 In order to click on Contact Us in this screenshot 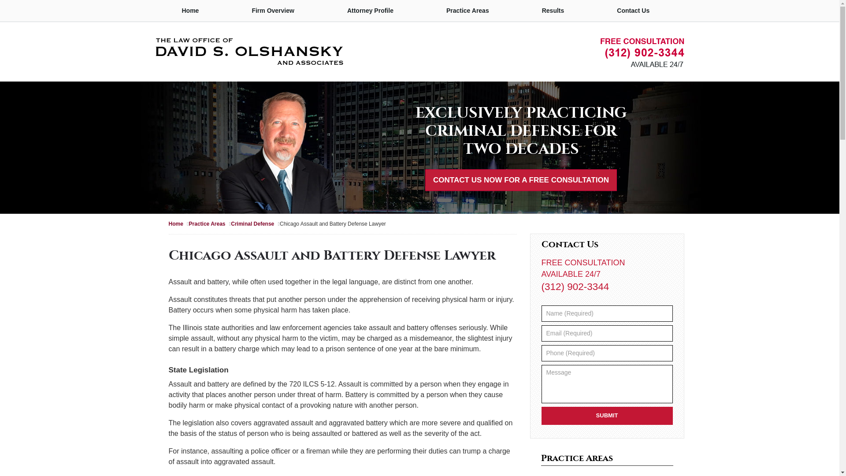, I will do `click(633, 11)`.